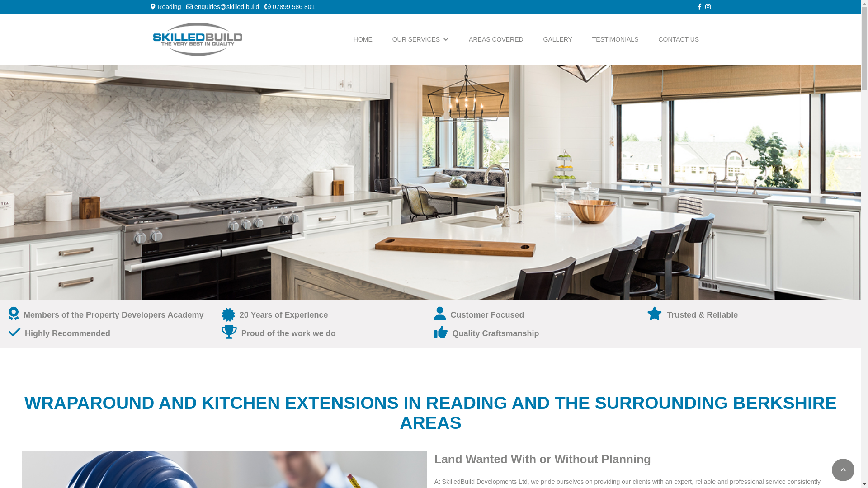 The height and width of the screenshot is (488, 868). What do you see at coordinates (616, 39) in the screenshot?
I see `TESTIMONIALS` at bounding box center [616, 39].